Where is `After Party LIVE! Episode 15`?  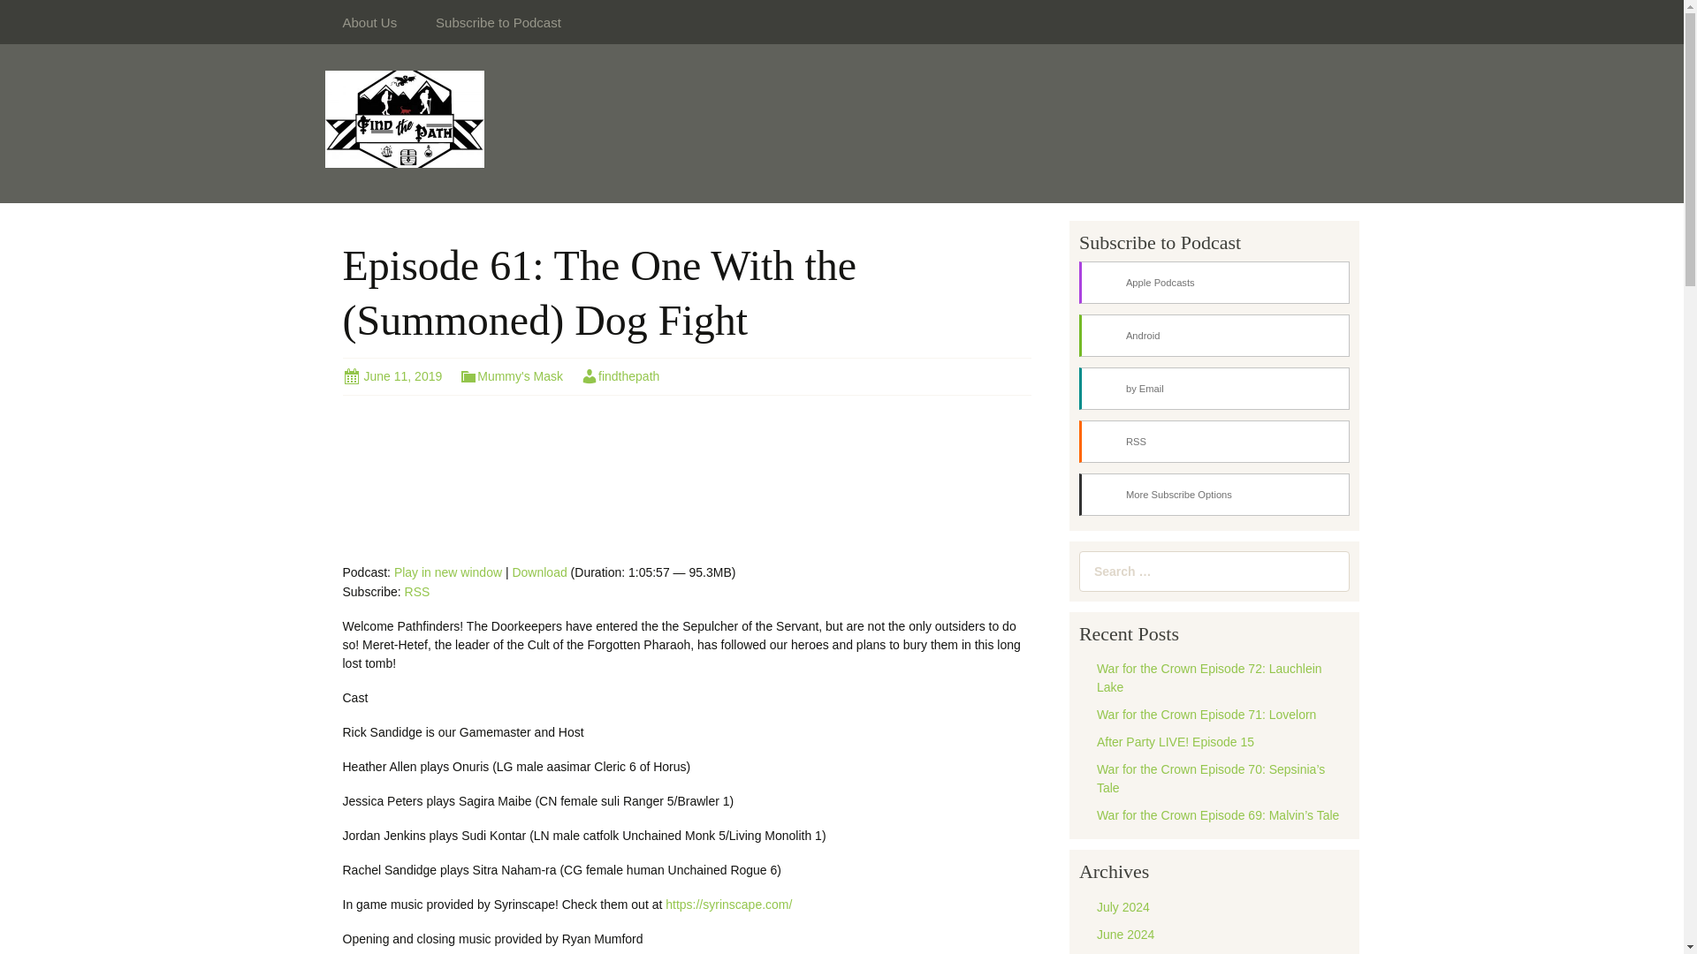
After Party LIVE! Episode 15 is located at coordinates (1175, 741).